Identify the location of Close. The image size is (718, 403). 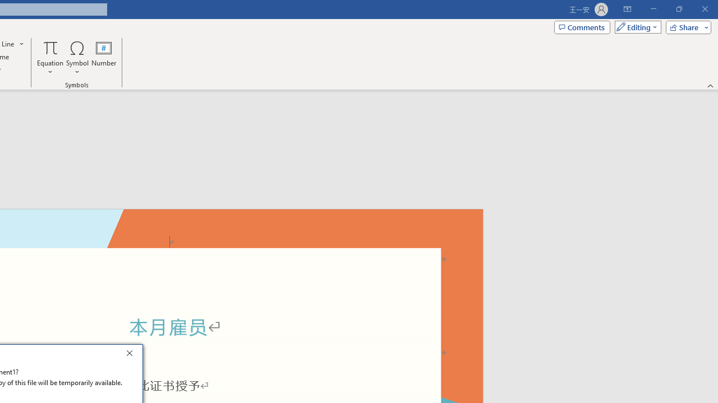
(132, 355).